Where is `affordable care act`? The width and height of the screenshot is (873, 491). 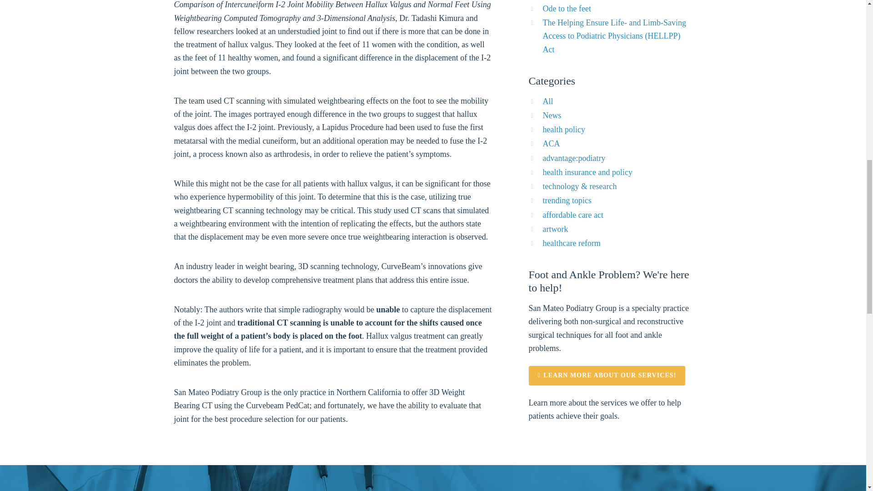 affordable care act is located at coordinates (573, 215).